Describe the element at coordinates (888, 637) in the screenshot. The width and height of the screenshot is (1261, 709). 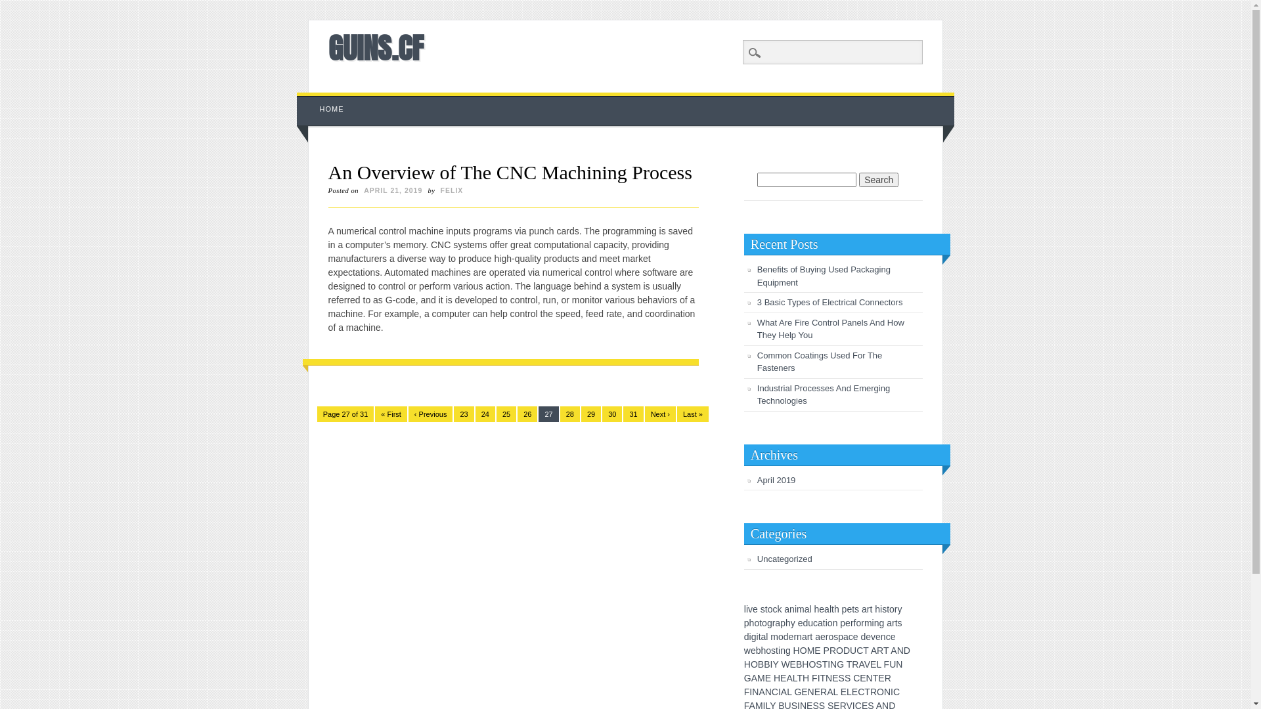
I see `c` at that location.